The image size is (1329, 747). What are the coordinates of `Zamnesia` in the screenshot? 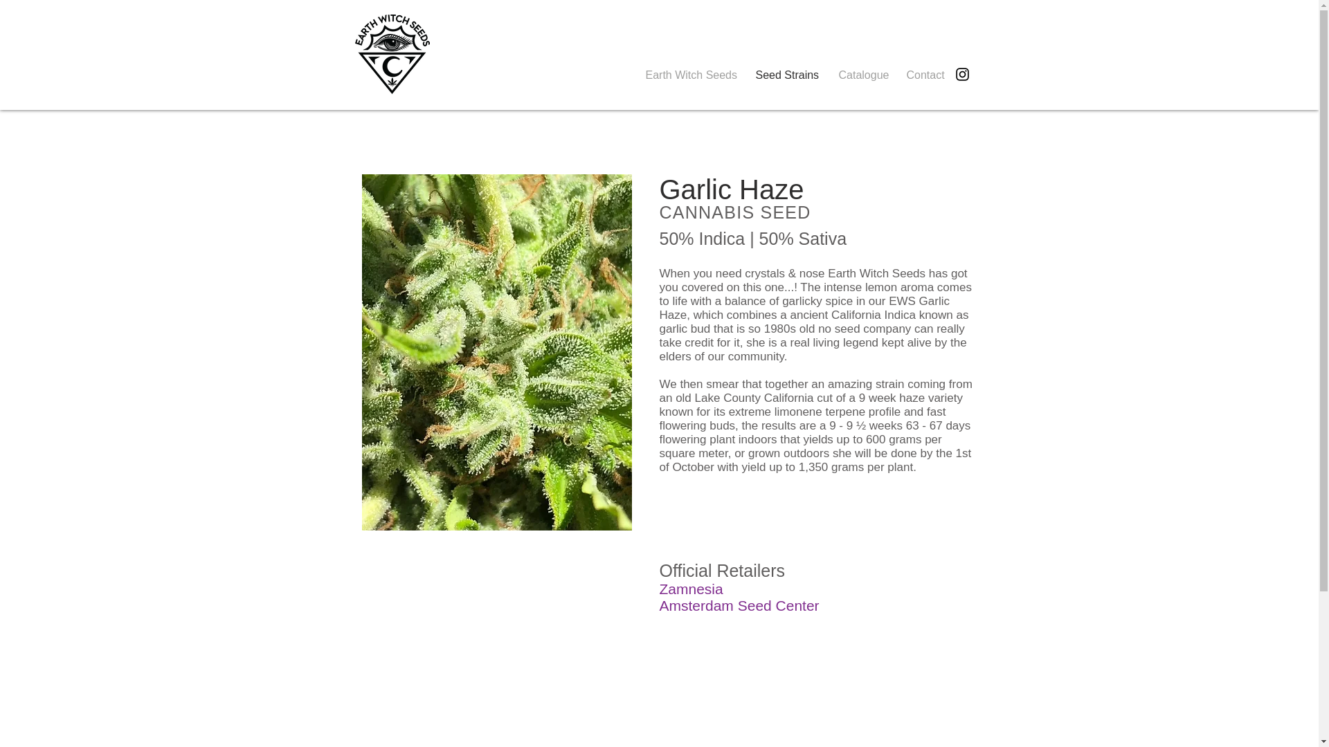 It's located at (691, 589).